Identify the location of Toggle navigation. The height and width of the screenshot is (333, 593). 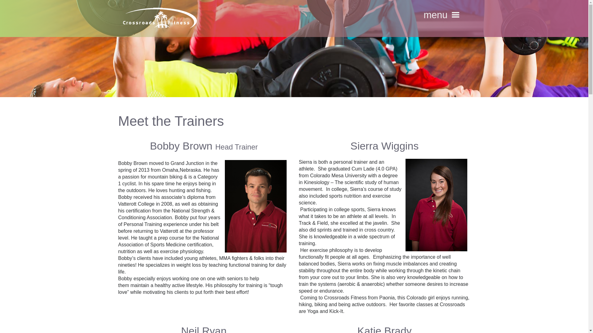
(455, 15).